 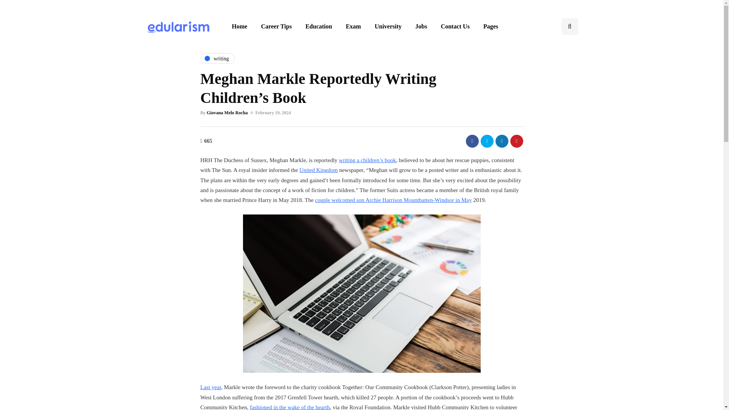 What do you see at coordinates (388, 26) in the screenshot?
I see `University` at bounding box center [388, 26].